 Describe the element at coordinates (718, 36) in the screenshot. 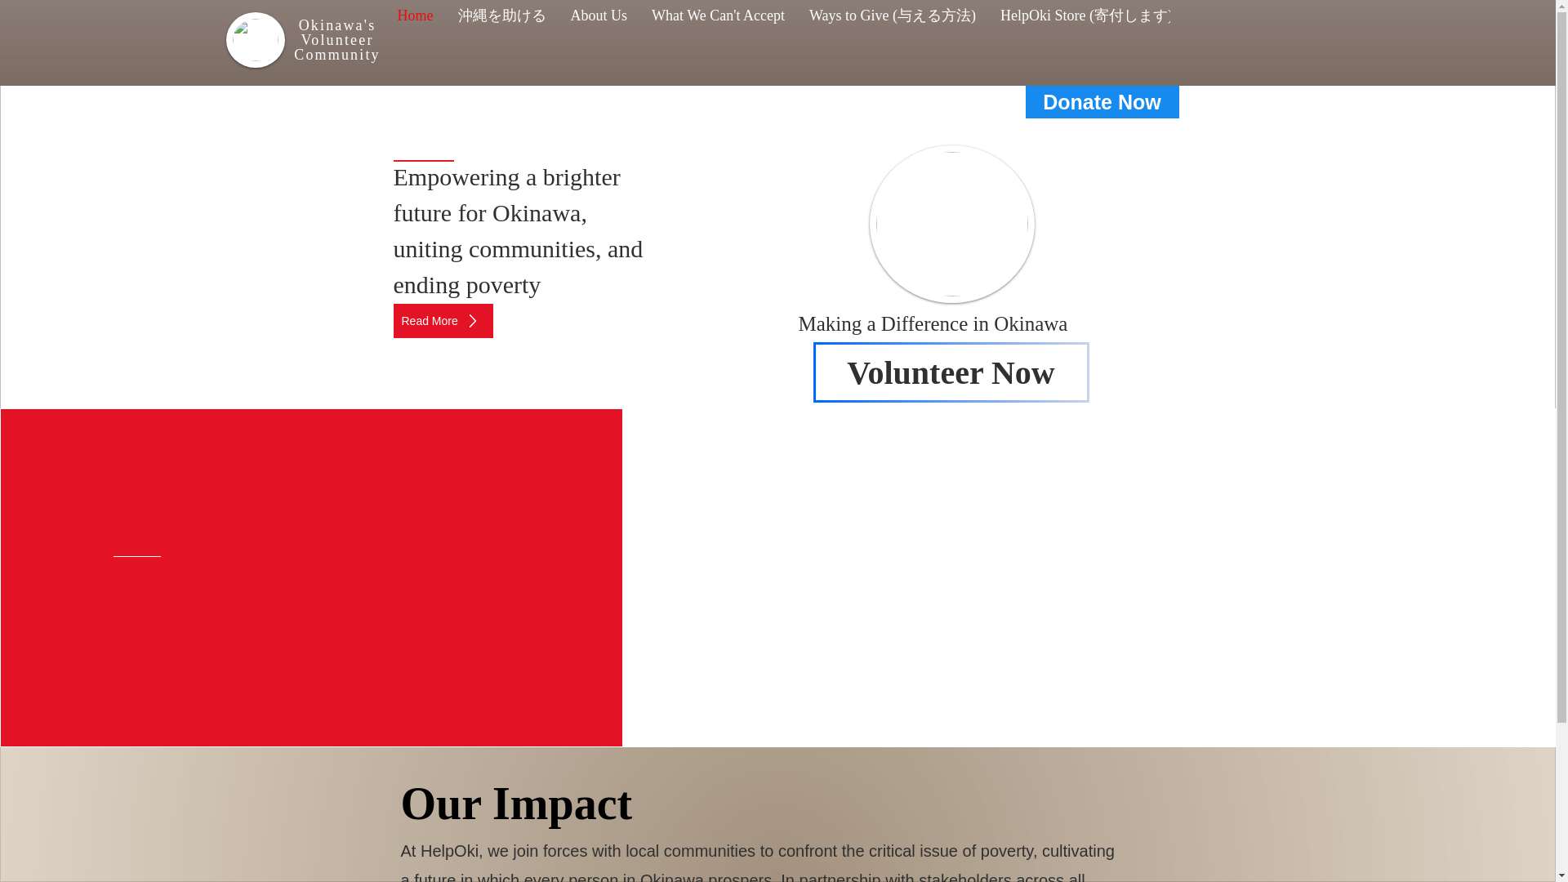

I see `What We Can't Accept` at that location.